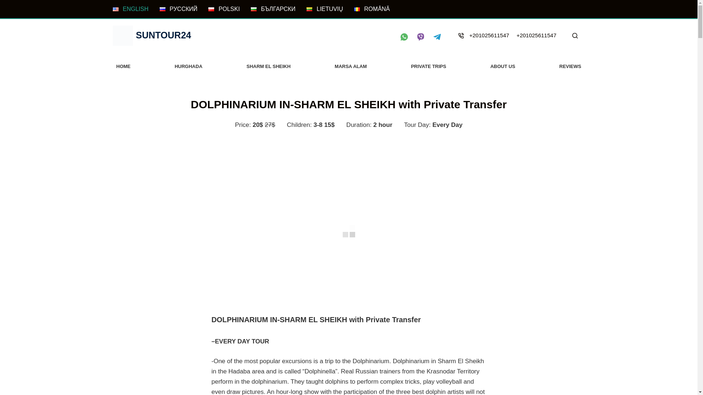  What do you see at coordinates (163, 35) in the screenshot?
I see `SUNTOUR24` at bounding box center [163, 35].